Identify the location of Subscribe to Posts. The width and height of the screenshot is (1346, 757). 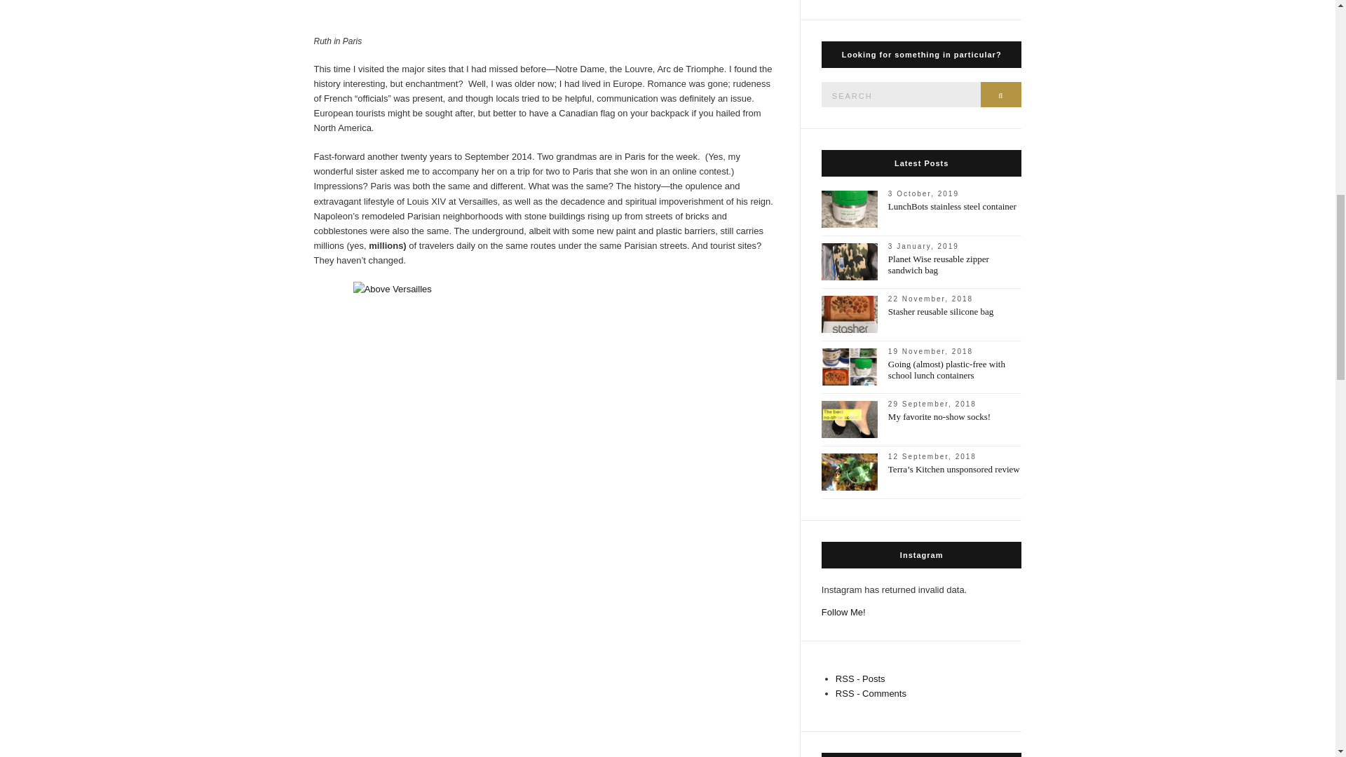
(861, 678).